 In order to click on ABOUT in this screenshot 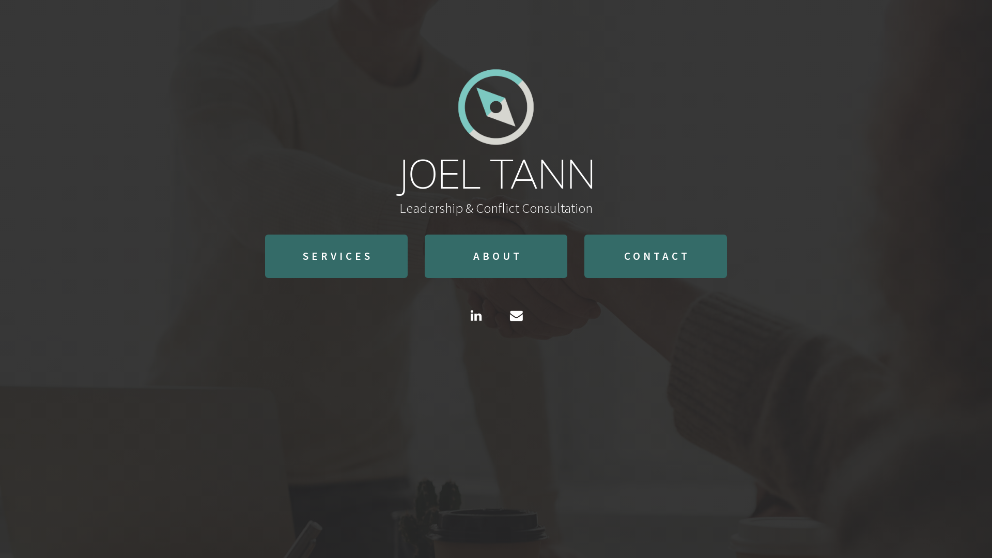, I will do `click(496, 256)`.